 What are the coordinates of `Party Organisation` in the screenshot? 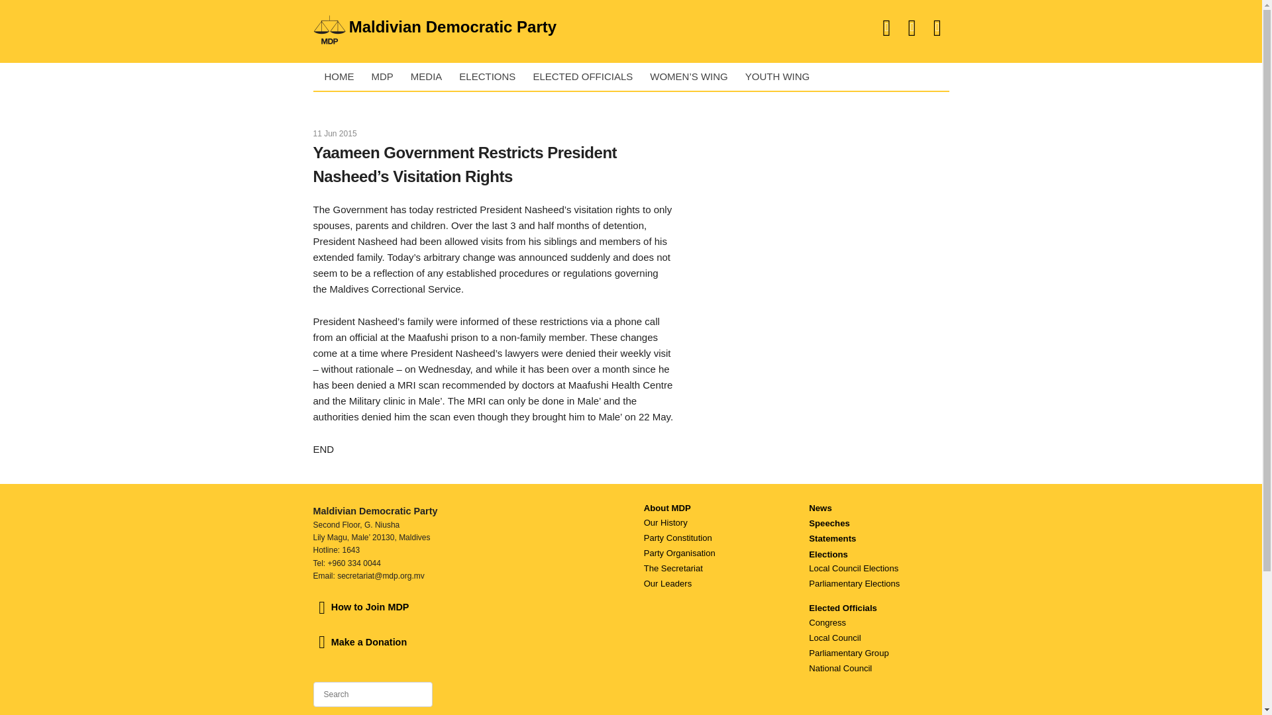 It's located at (679, 553).